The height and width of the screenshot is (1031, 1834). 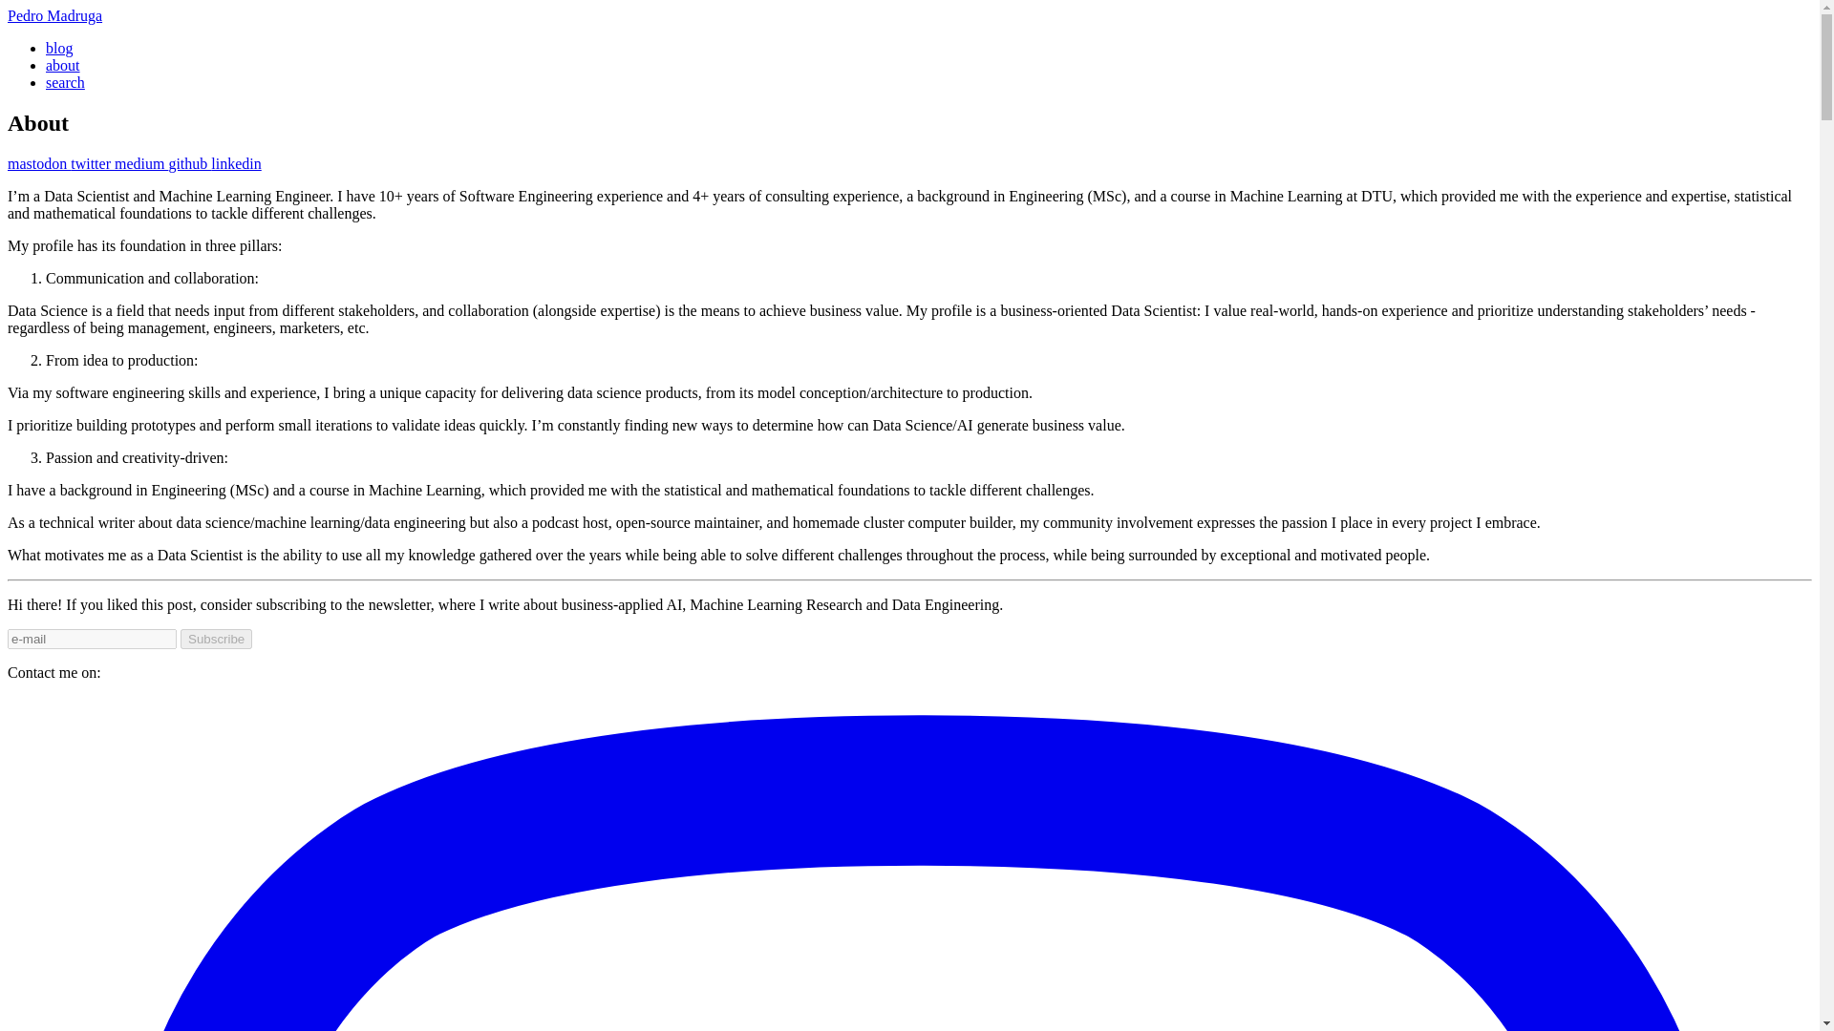 What do you see at coordinates (54, 15) in the screenshot?
I see `Pedro Madruga` at bounding box center [54, 15].